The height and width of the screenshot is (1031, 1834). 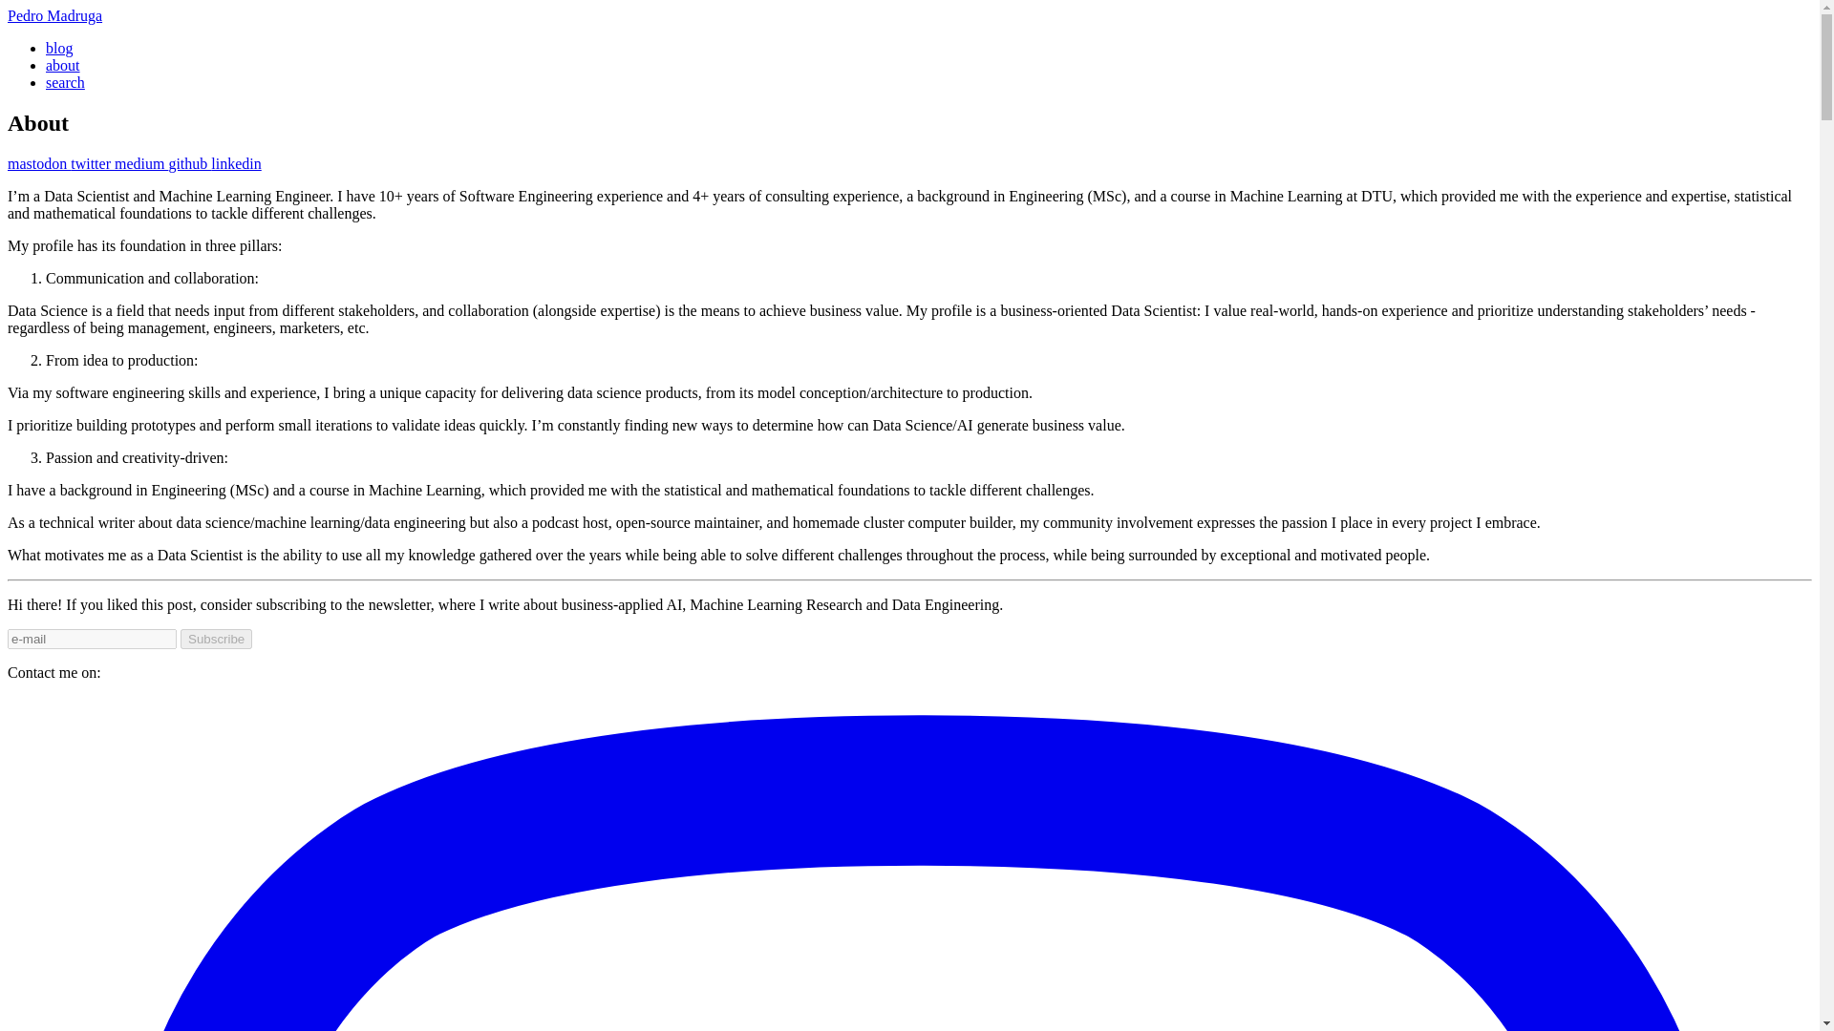 What do you see at coordinates (54, 15) in the screenshot?
I see `Pedro Madruga` at bounding box center [54, 15].